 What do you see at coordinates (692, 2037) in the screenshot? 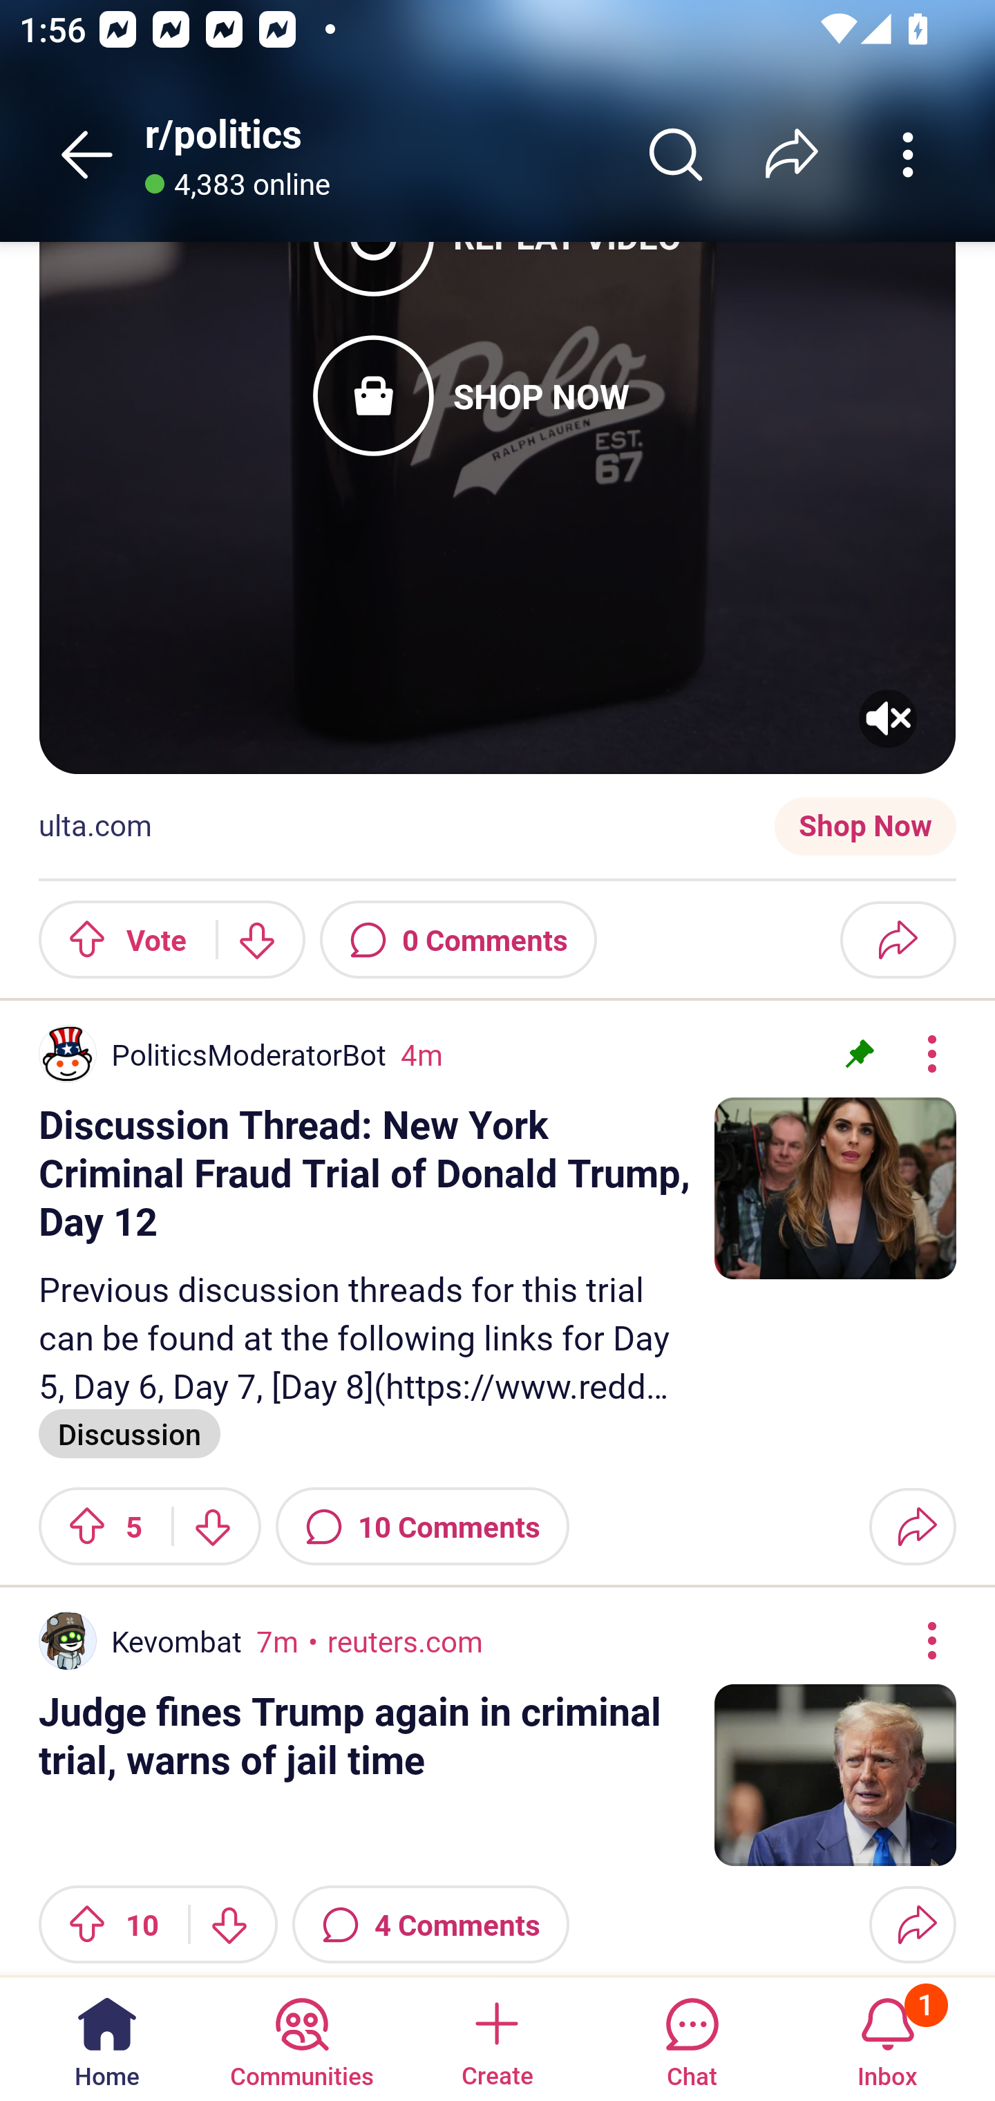
I see `Chat` at bounding box center [692, 2037].